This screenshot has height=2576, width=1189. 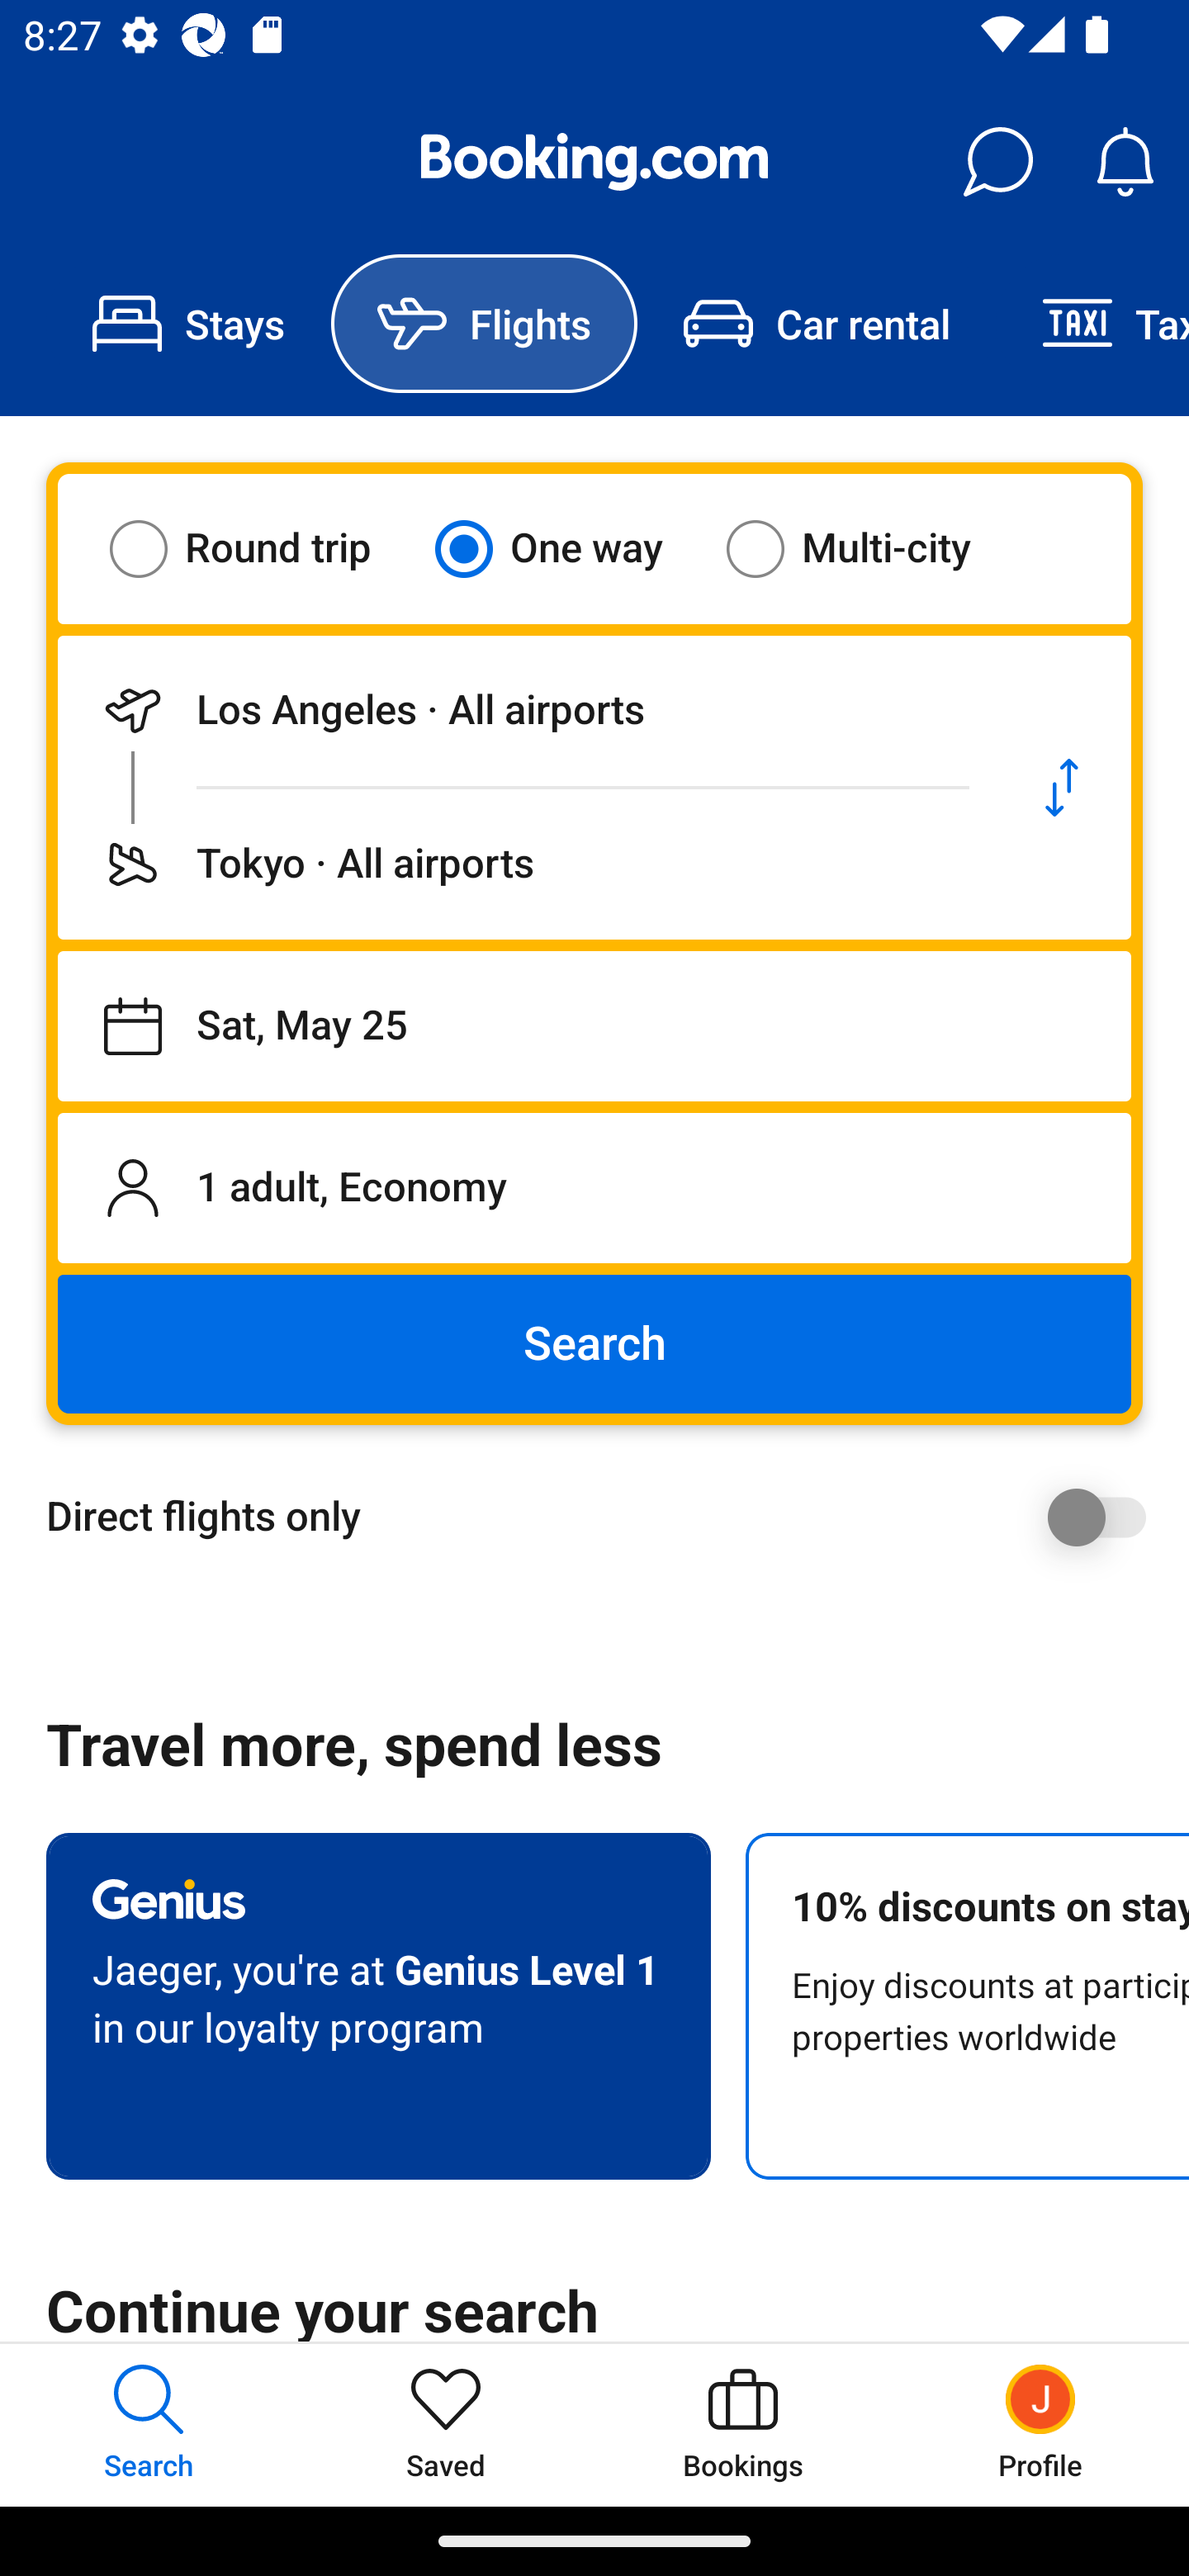 What do you see at coordinates (261, 548) in the screenshot?
I see `Round trip` at bounding box center [261, 548].